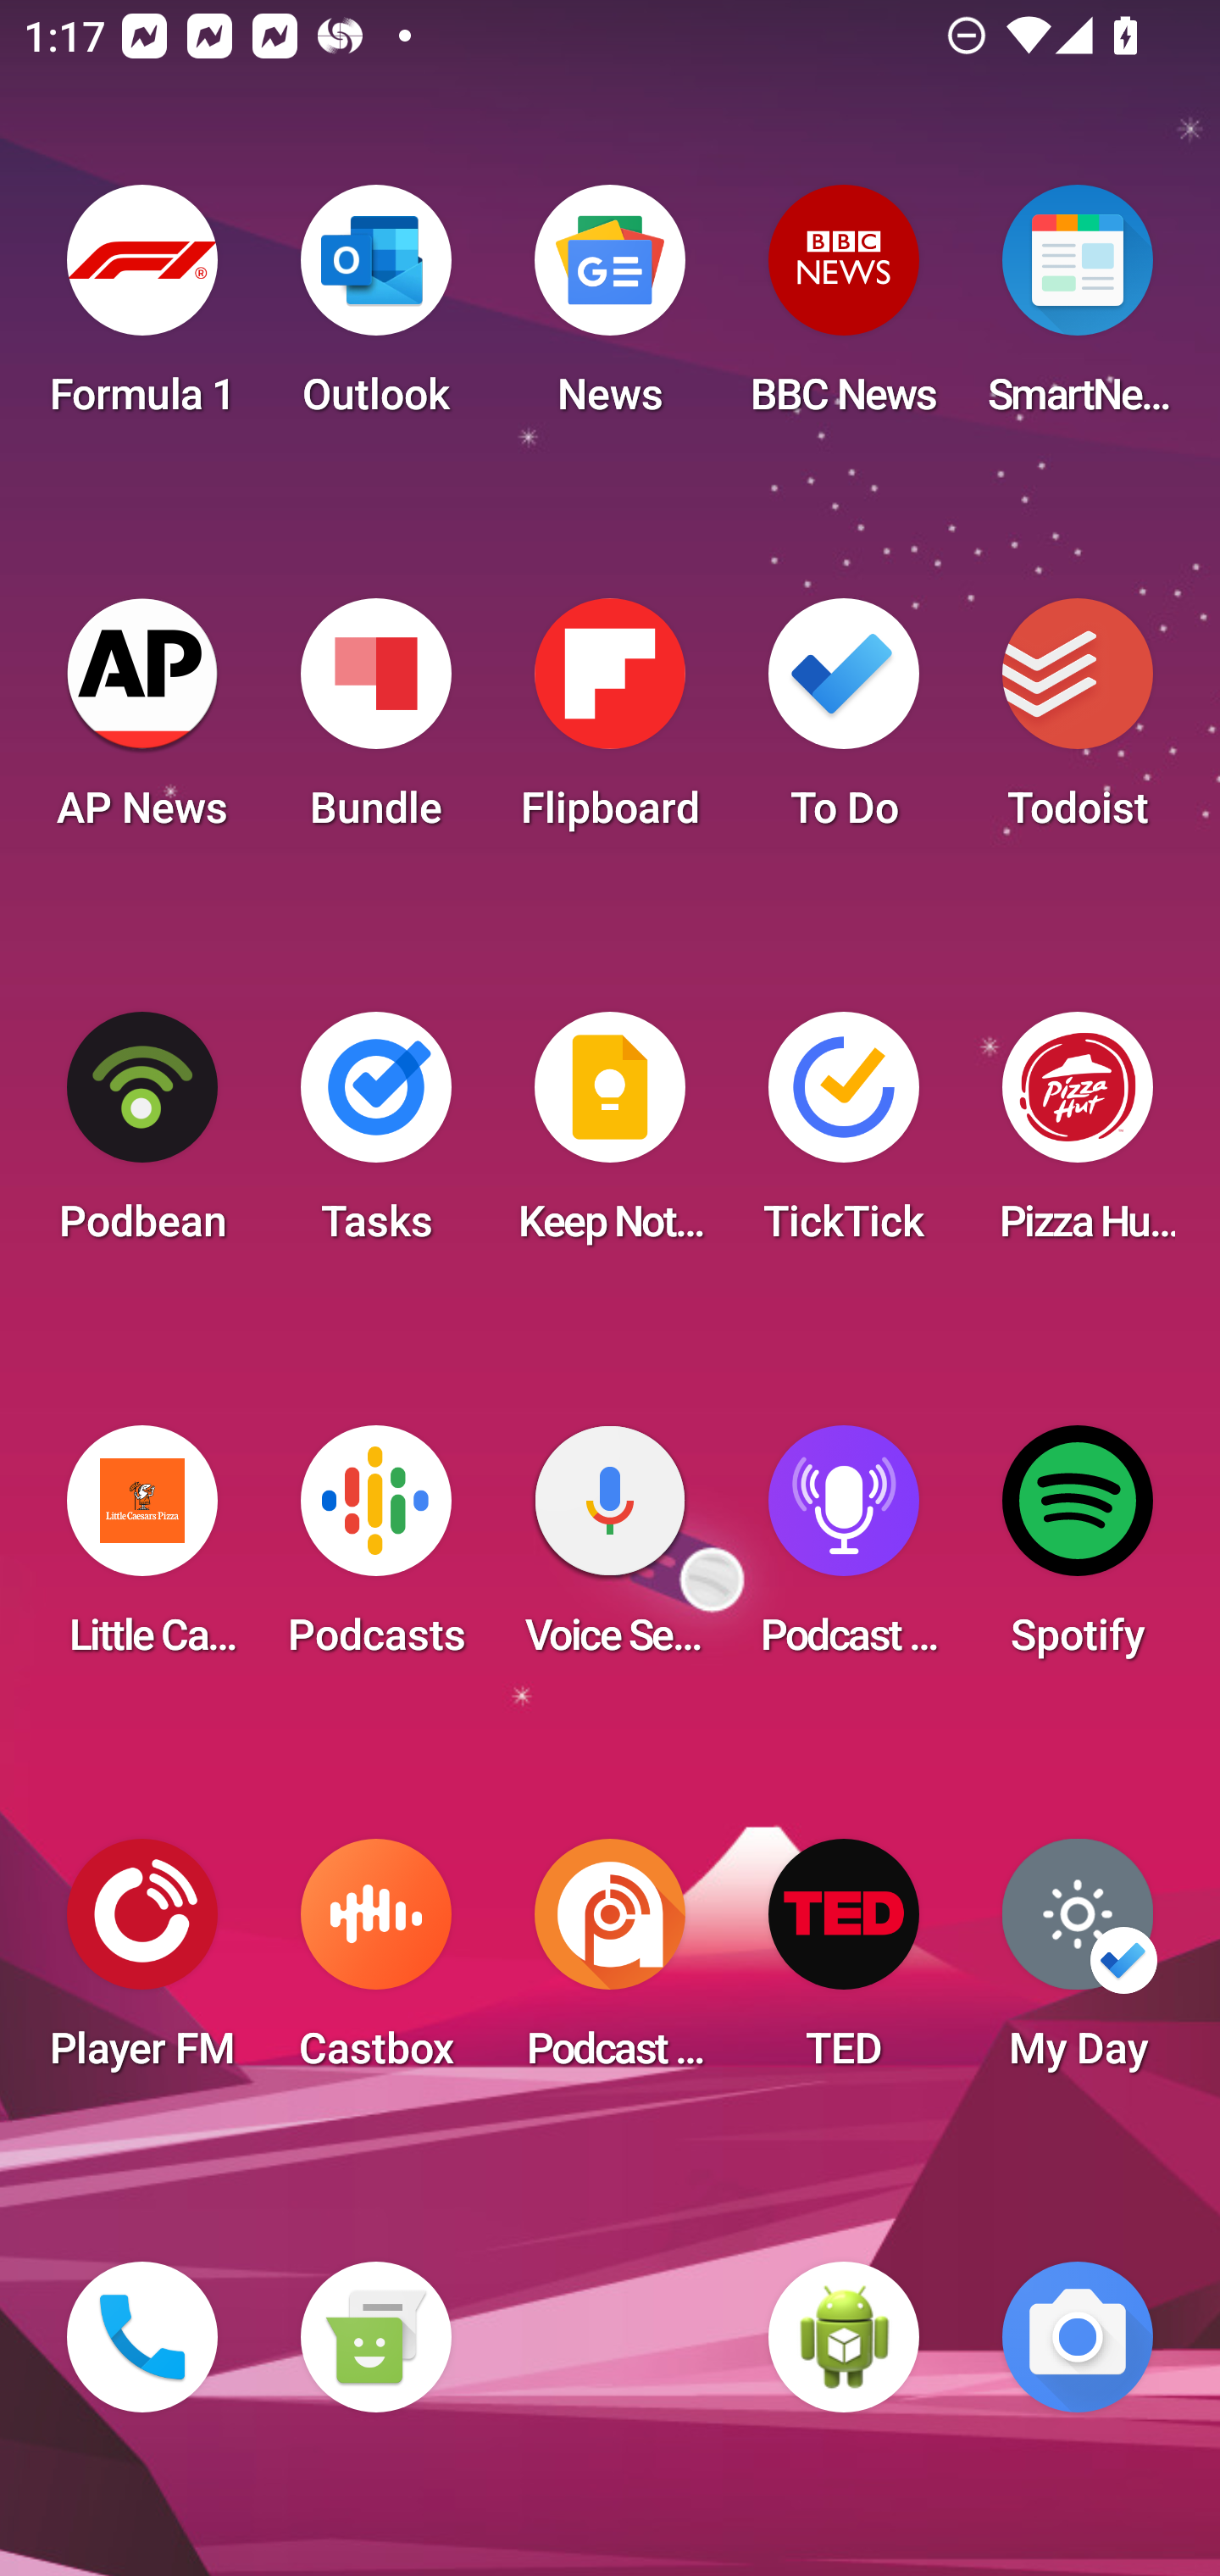 The image size is (1220, 2576). What do you see at coordinates (375, 310) in the screenshot?
I see `Outlook` at bounding box center [375, 310].